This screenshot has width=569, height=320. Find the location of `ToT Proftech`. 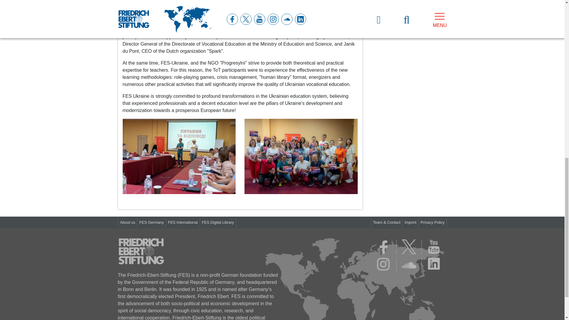

ToT Proftech is located at coordinates (179, 156).